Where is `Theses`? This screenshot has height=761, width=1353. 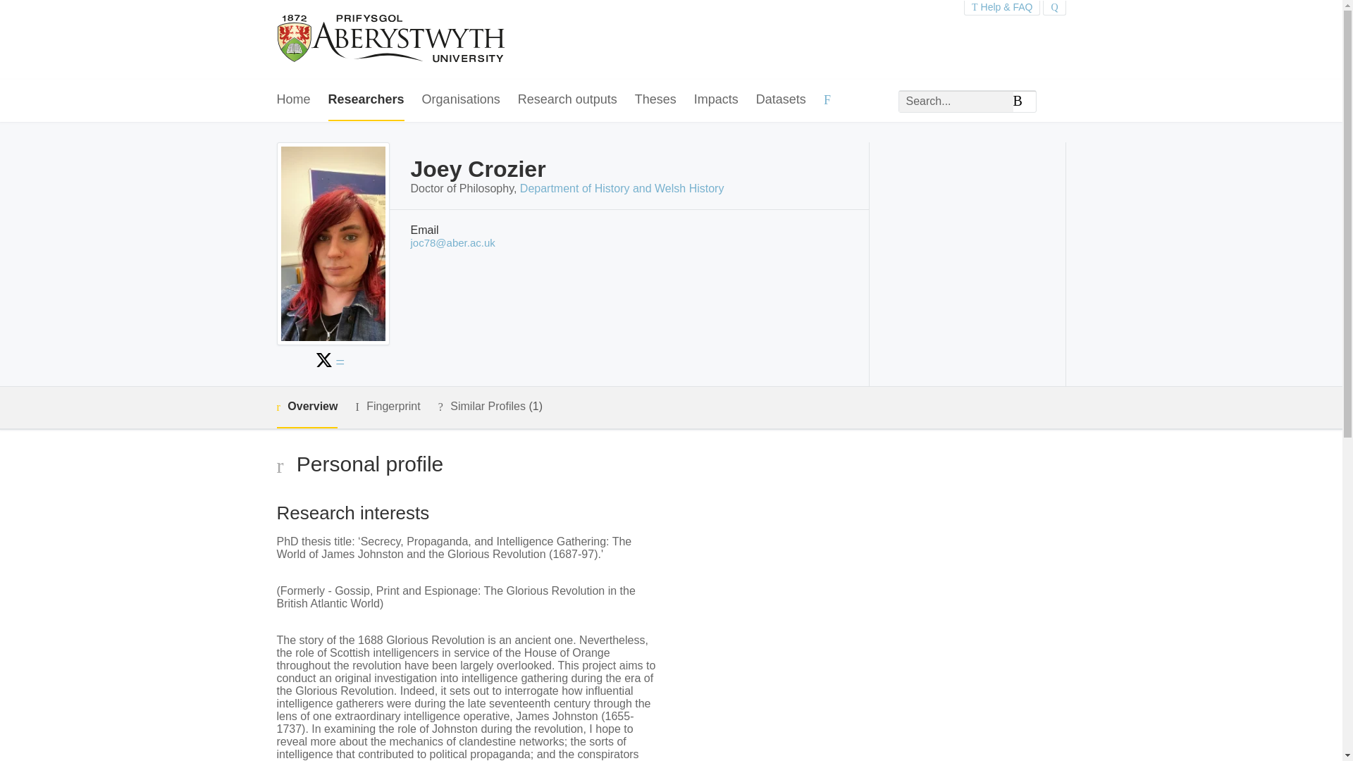
Theses is located at coordinates (655, 100).